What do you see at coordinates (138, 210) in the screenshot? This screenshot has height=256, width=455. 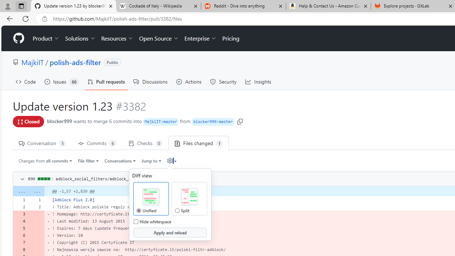 I see `Unified Diff View Unified` at bounding box center [138, 210].